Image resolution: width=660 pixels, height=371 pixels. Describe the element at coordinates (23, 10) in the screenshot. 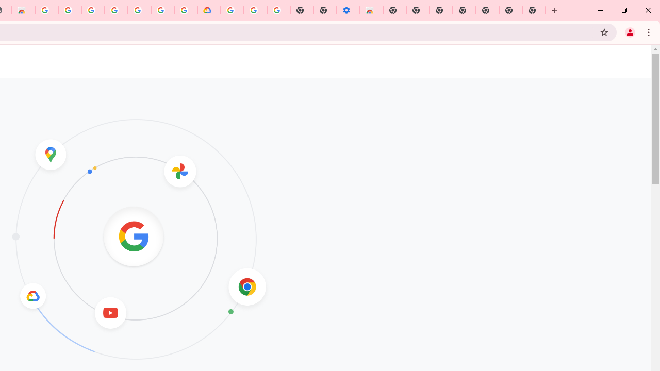

I see `Chrome Web Store - Household` at that location.